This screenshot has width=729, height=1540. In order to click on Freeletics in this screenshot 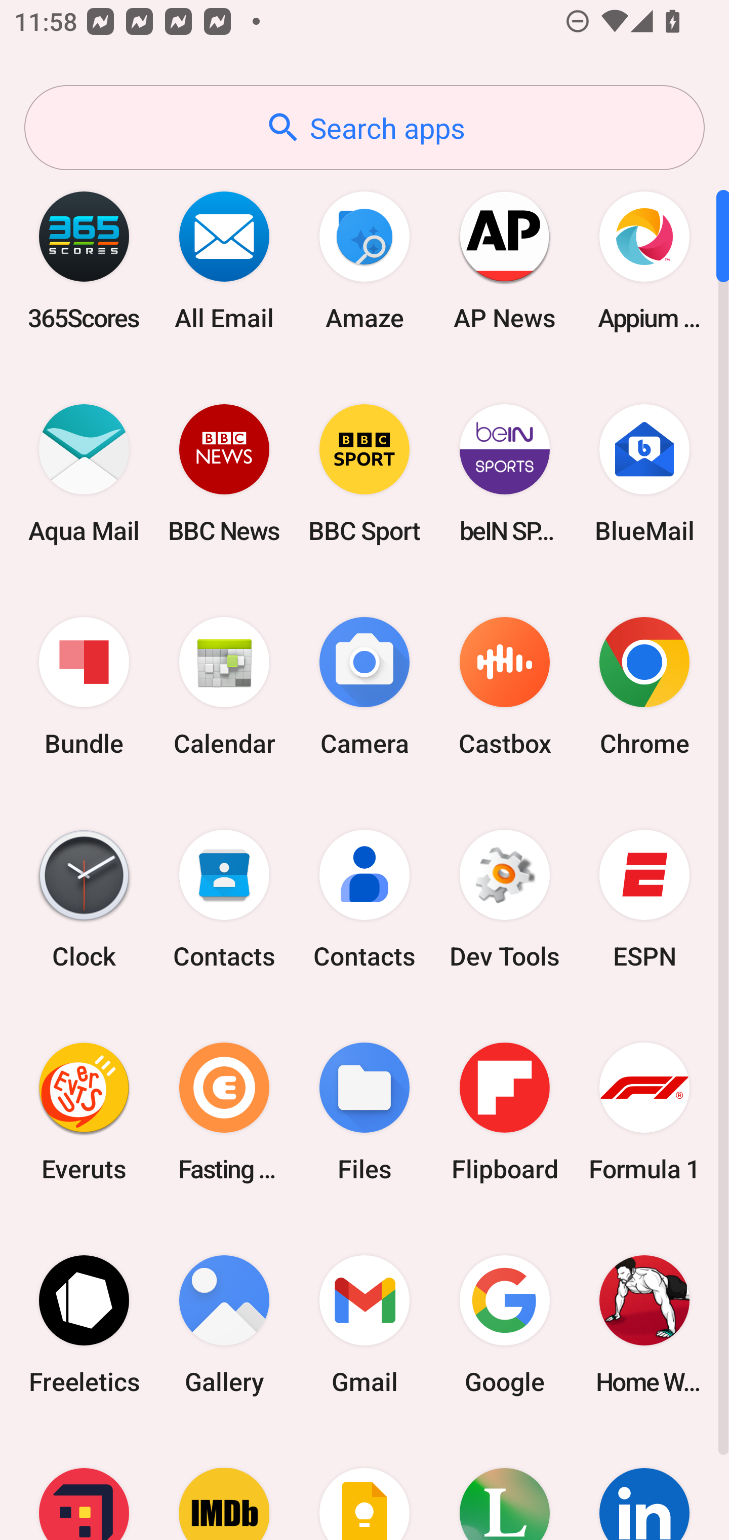, I will do `click(84, 1324)`.